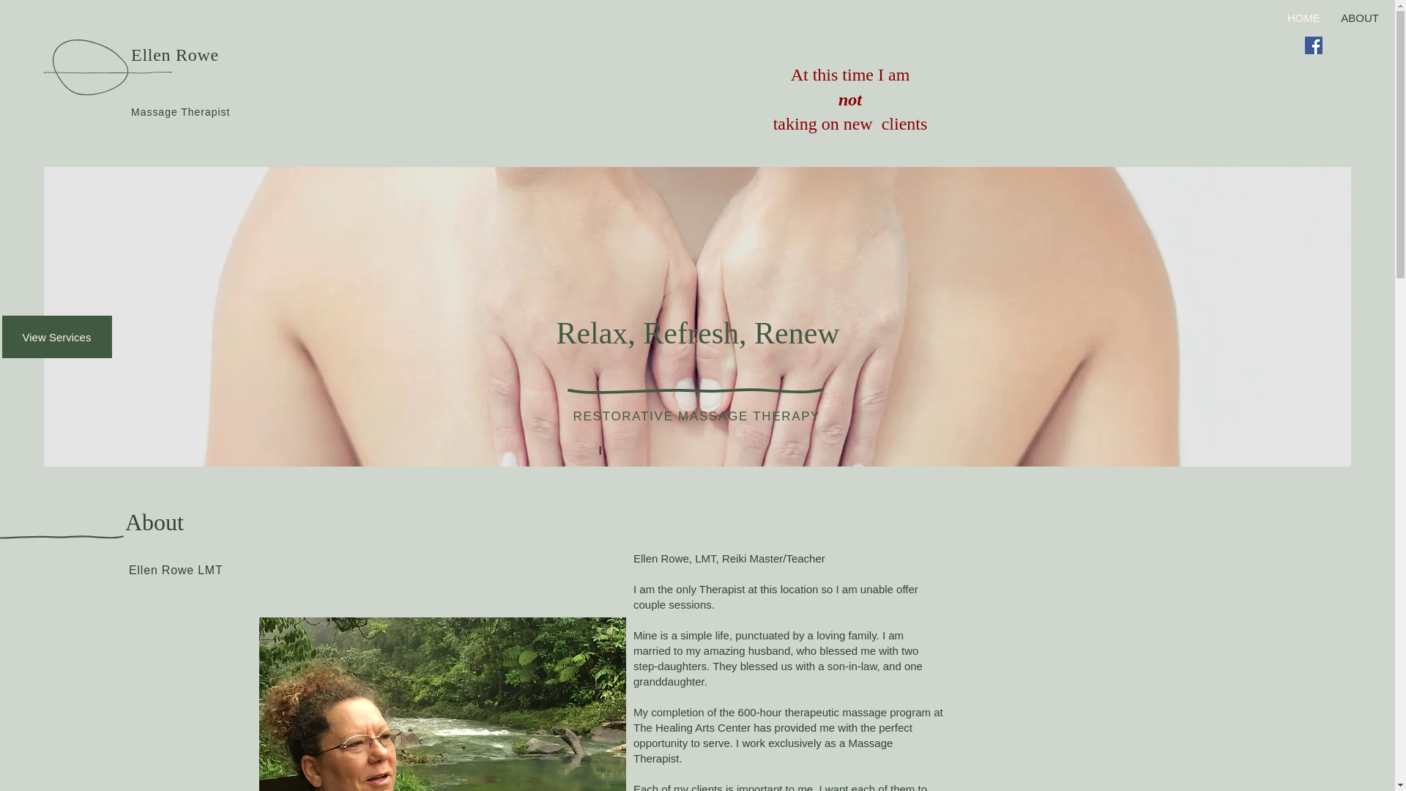 This screenshot has height=791, width=1406. Describe the element at coordinates (174, 54) in the screenshot. I see `Ellen Rowe` at that location.